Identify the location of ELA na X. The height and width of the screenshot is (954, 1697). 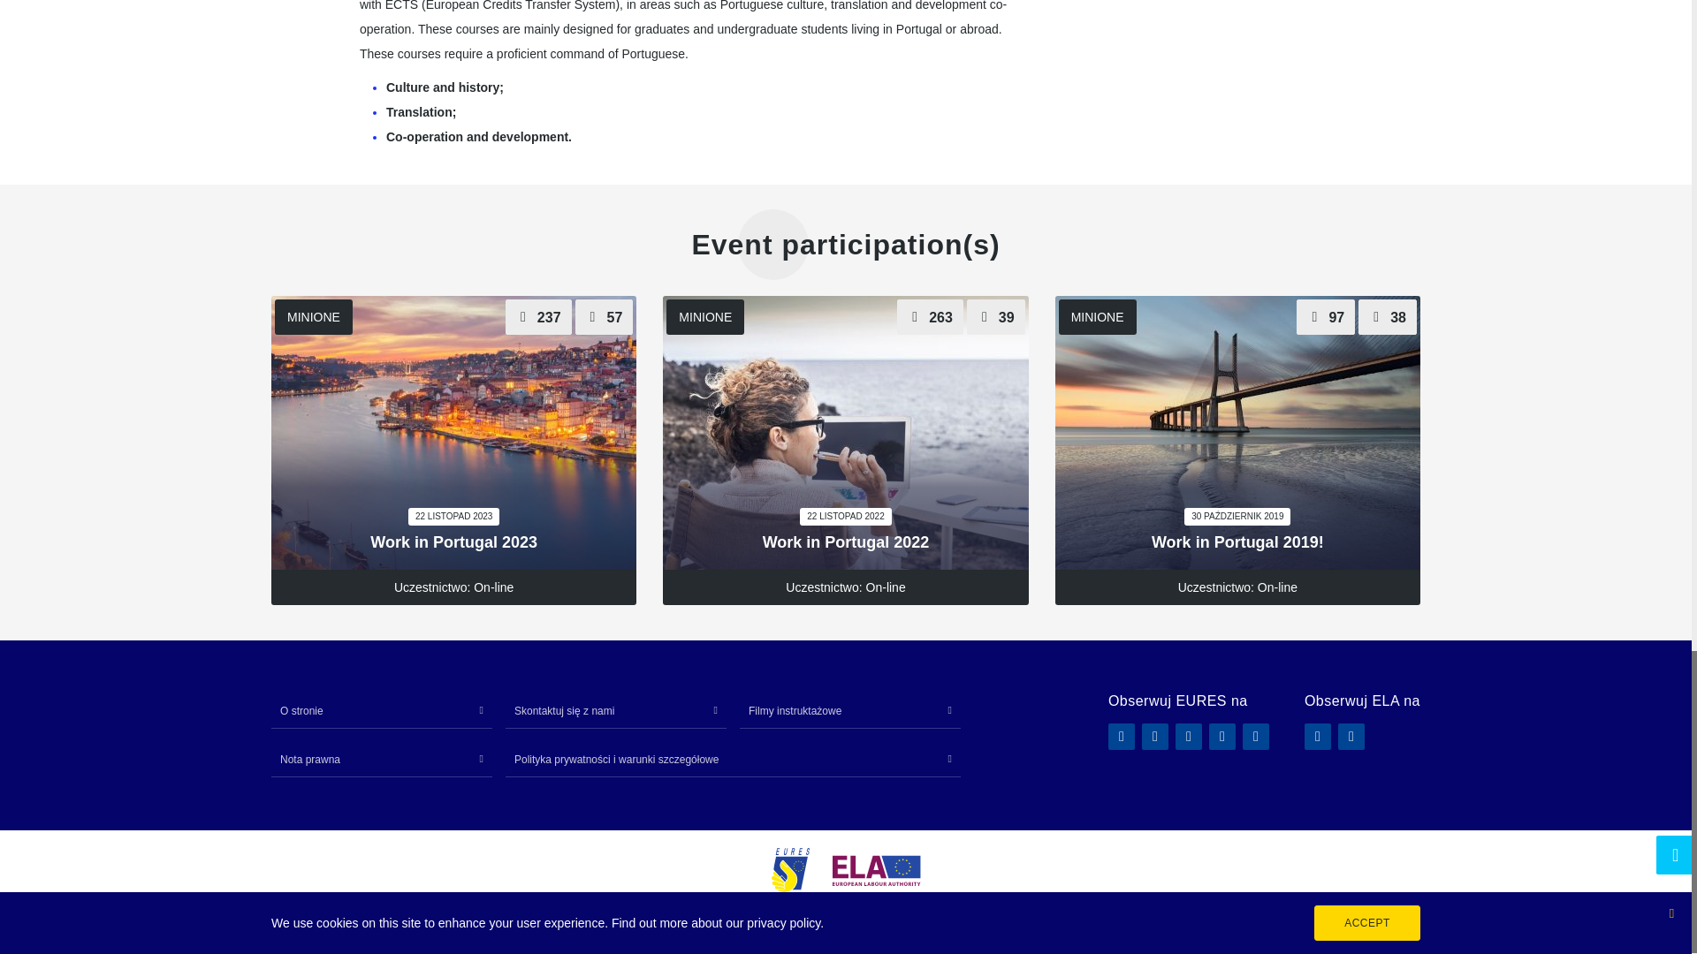
(1351, 736).